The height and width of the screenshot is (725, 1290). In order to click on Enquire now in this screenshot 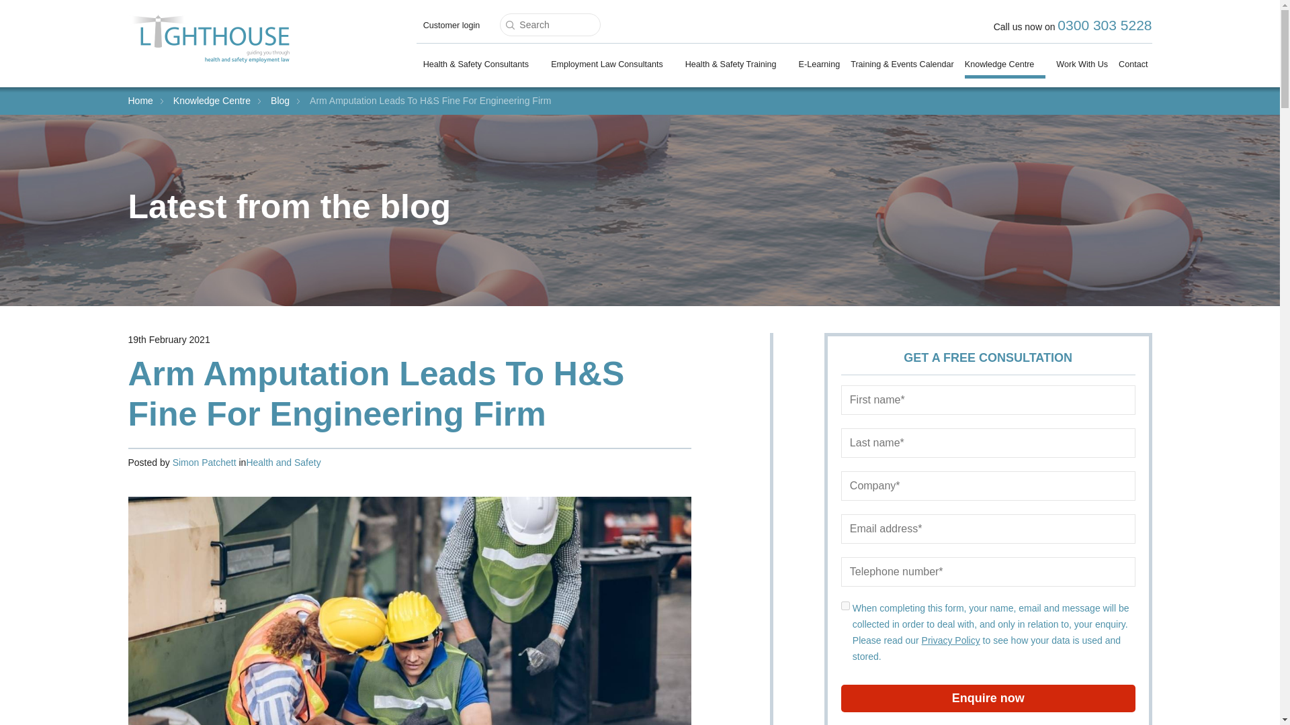, I will do `click(988, 698)`.